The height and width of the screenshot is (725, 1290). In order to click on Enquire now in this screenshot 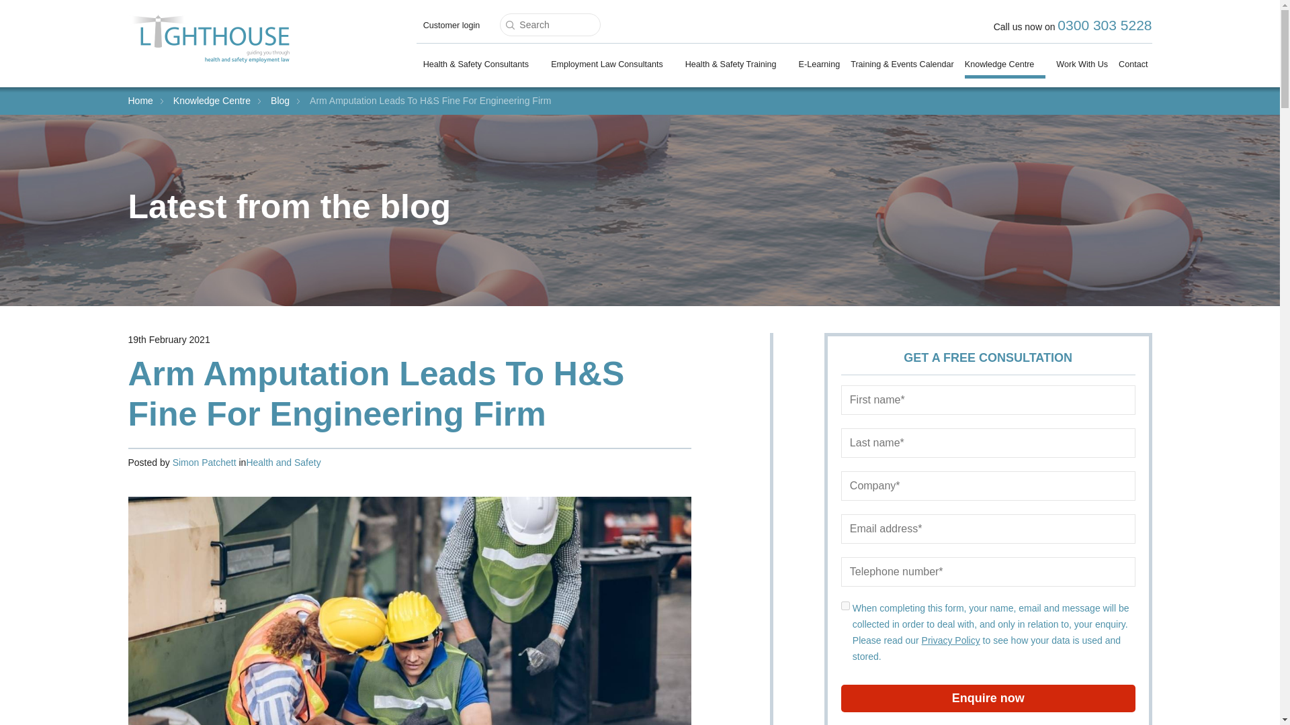, I will do `click(988, 698)`.